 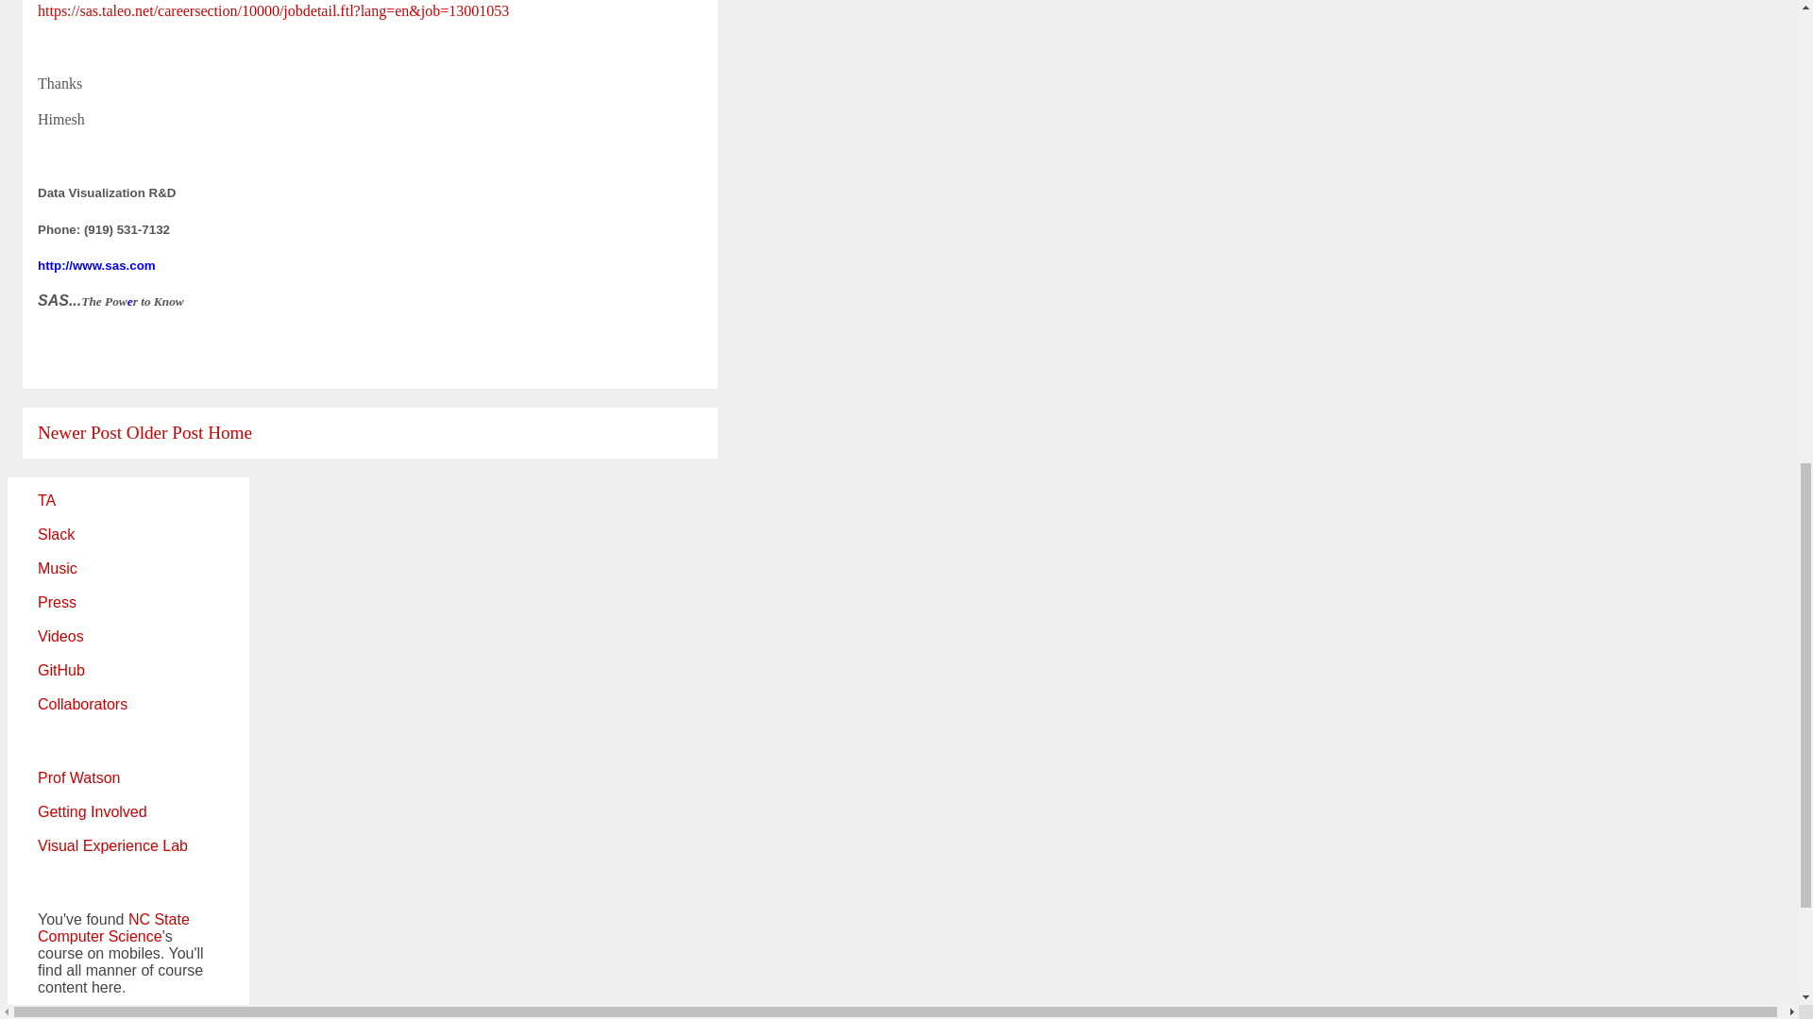 I want to click on Collaborators, so click(x=82, y=704).